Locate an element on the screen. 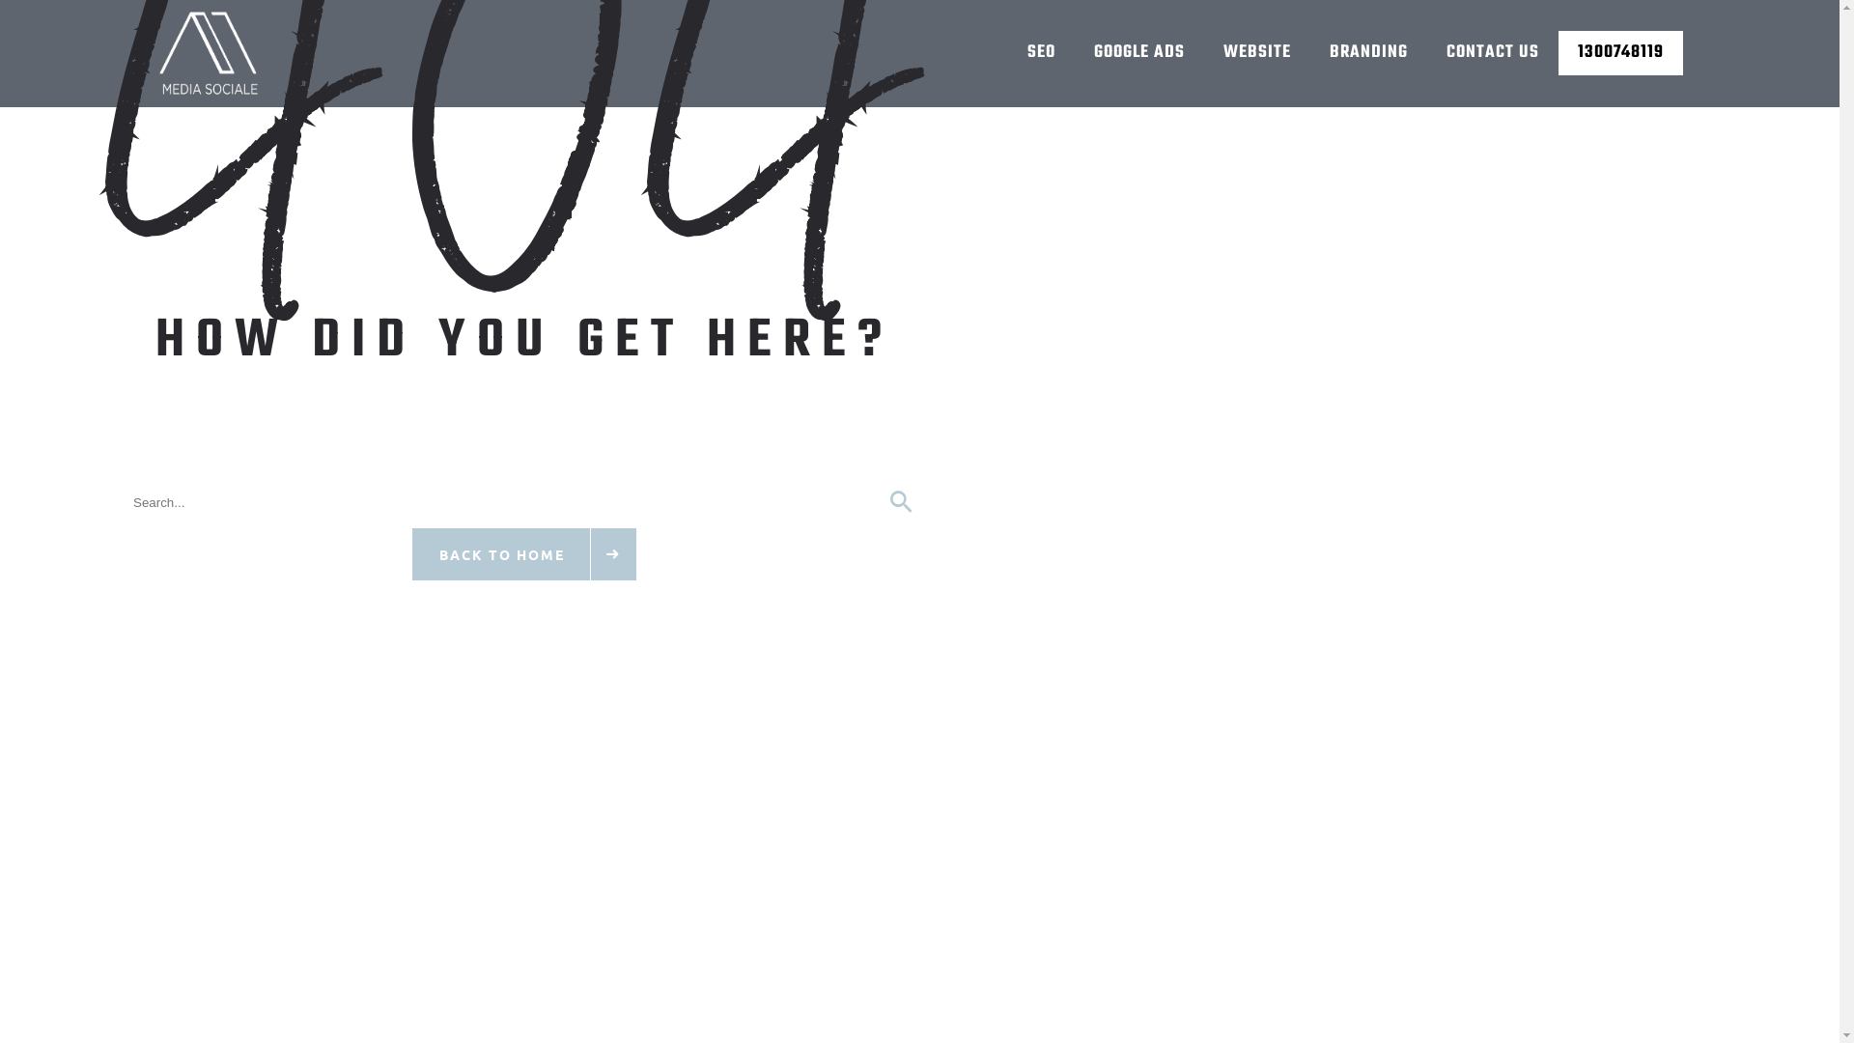 Image resolution: width=1854 pixels, height=1043 pixels. CONTACT US is located at coordinates (1493, 52).